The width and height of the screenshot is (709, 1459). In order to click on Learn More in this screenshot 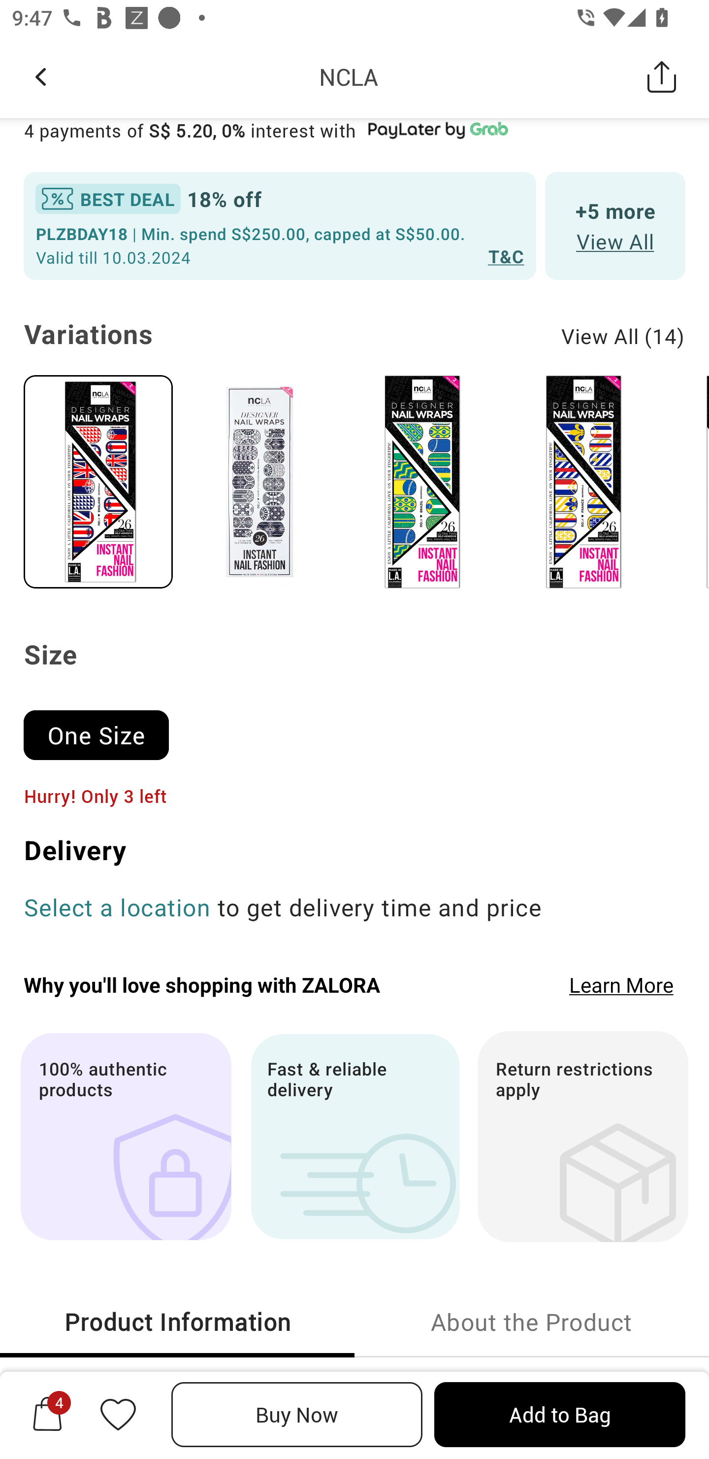, I will do `click(621, 984)`.